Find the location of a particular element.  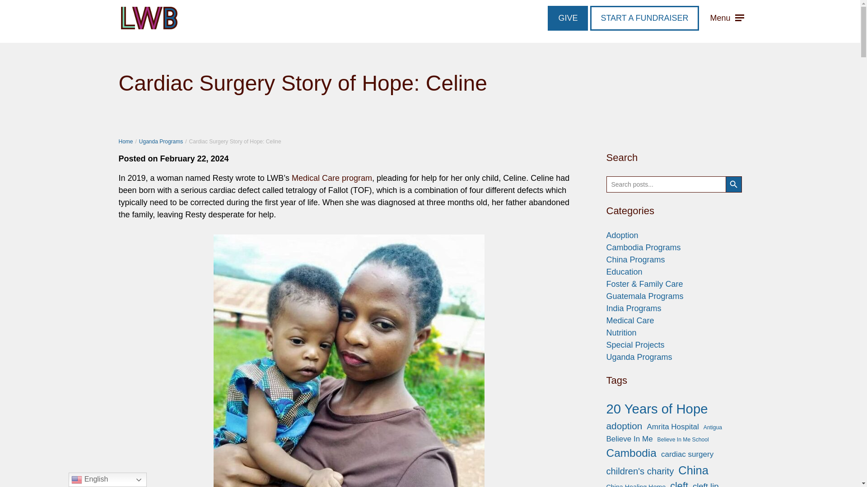

Uganda Programs is located at coordinates (639, 357).